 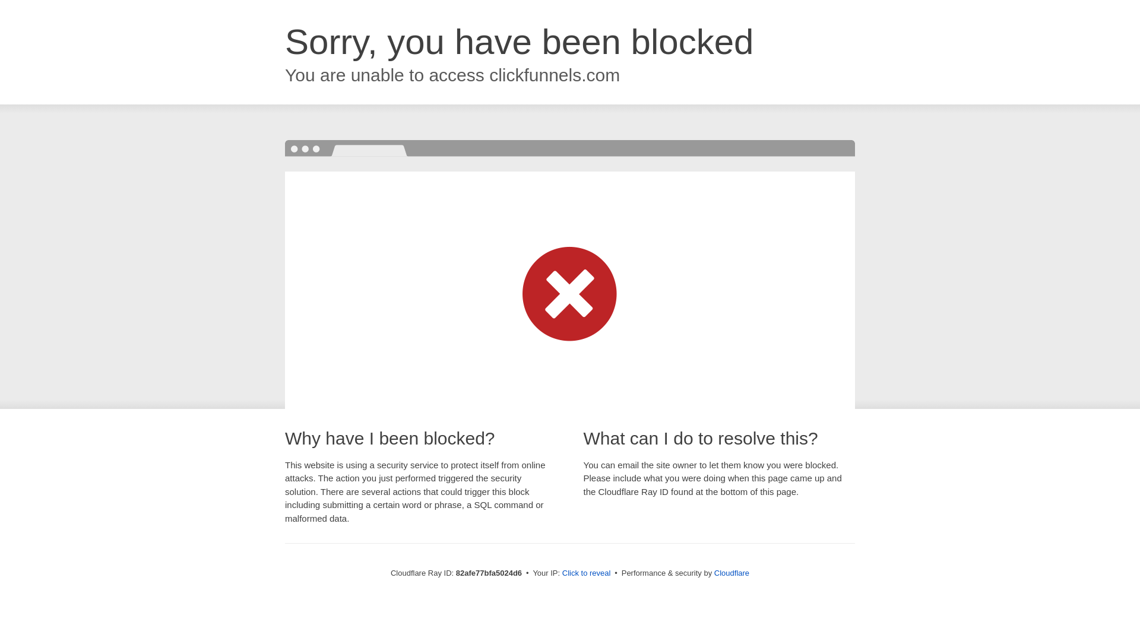 What do you see at coordinates (731, 573) in the screenshot?
I see `Cloudflare` at bounding box center [731, 573].